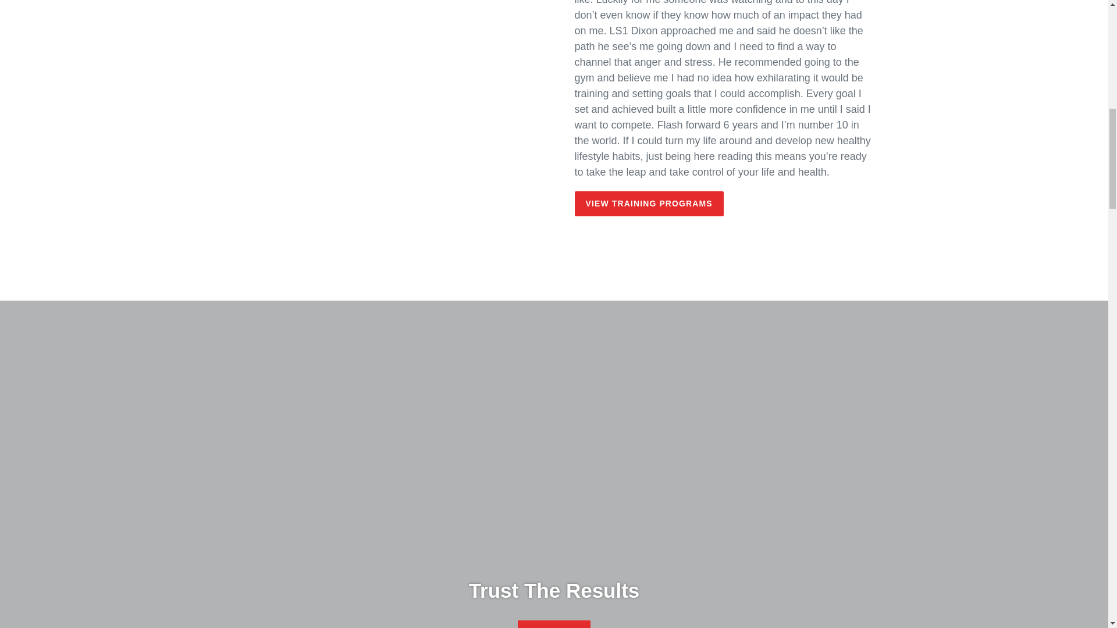  What do you see at coordinates (649, 204) in the screenshot?
I see `VIEW TRAINING PROGRAMS` at bounding box center [649, 204].